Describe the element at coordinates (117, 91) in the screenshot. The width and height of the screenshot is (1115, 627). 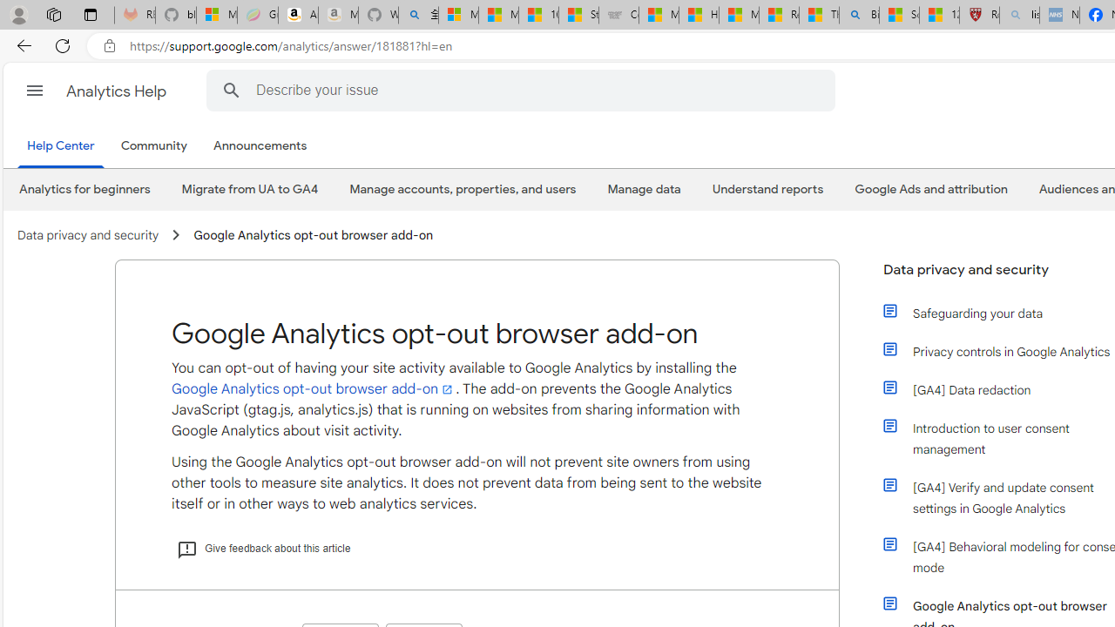
I see `Analytics Help` at that location.